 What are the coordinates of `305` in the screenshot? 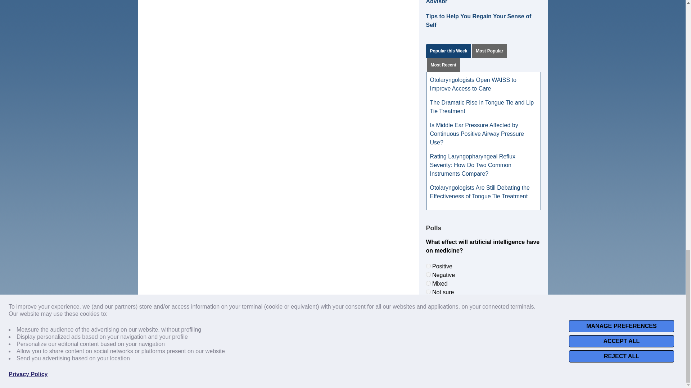 It's located at (428, 274).